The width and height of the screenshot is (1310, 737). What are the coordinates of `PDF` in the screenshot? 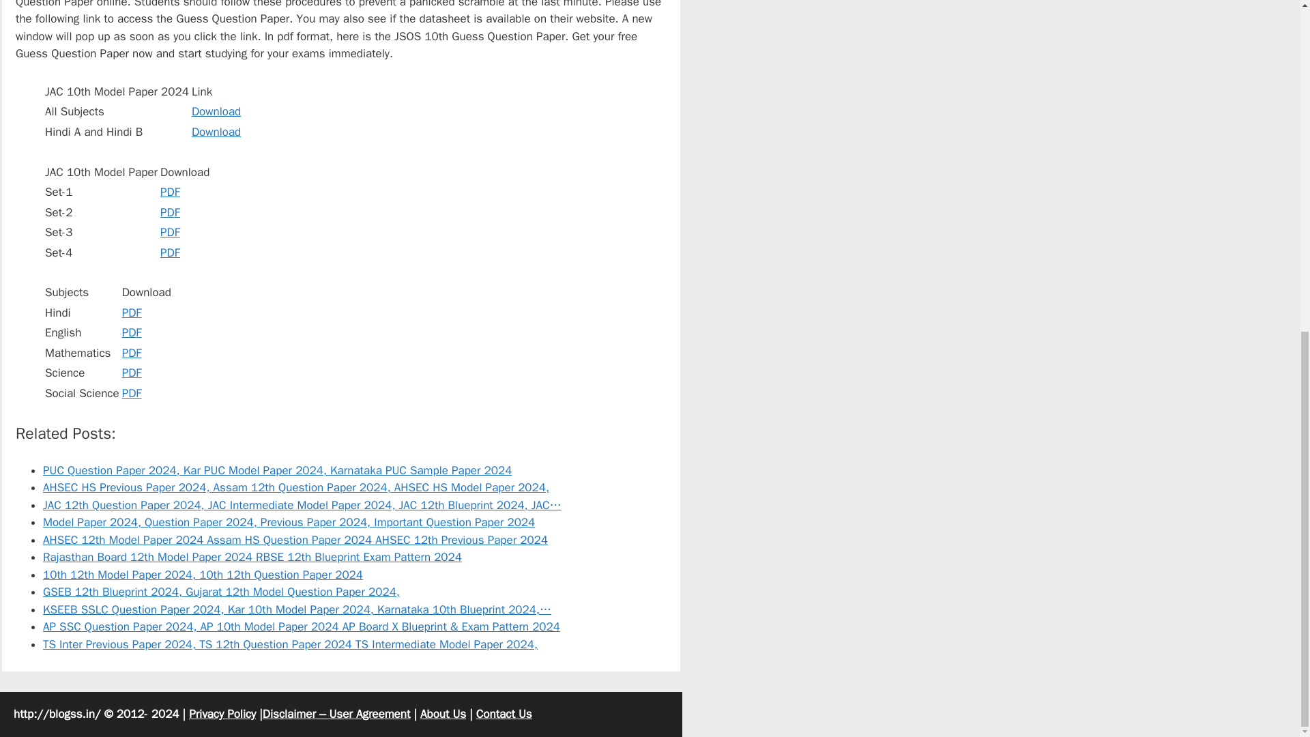 It's located at (131, 332).